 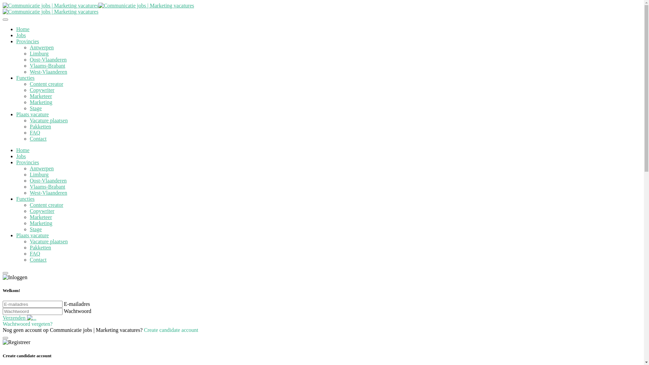 I want to click on Provincies, so click(x=28, y=41).